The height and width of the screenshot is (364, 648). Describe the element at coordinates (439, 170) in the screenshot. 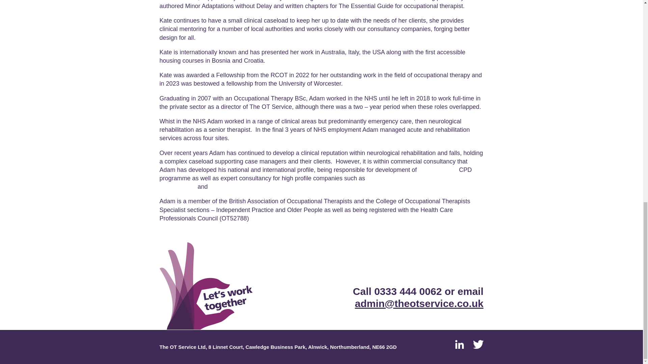

I see `The OT Show` at that location.